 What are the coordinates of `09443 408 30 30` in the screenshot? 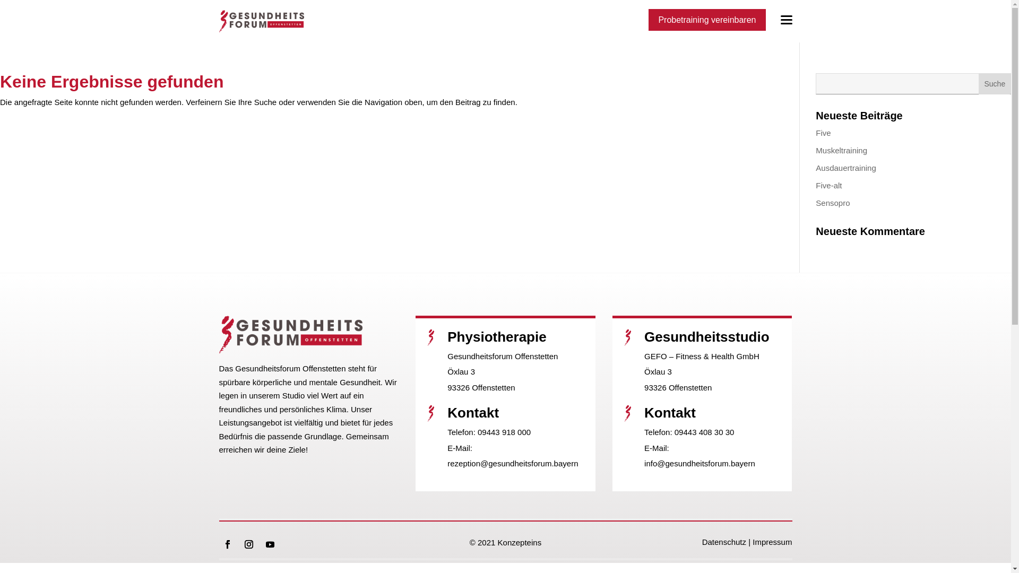 It's located at (705, 432).